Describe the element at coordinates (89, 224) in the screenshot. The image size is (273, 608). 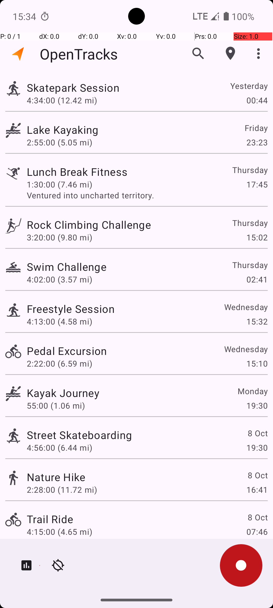
I see `Rock Climbing Challenge` at that location.